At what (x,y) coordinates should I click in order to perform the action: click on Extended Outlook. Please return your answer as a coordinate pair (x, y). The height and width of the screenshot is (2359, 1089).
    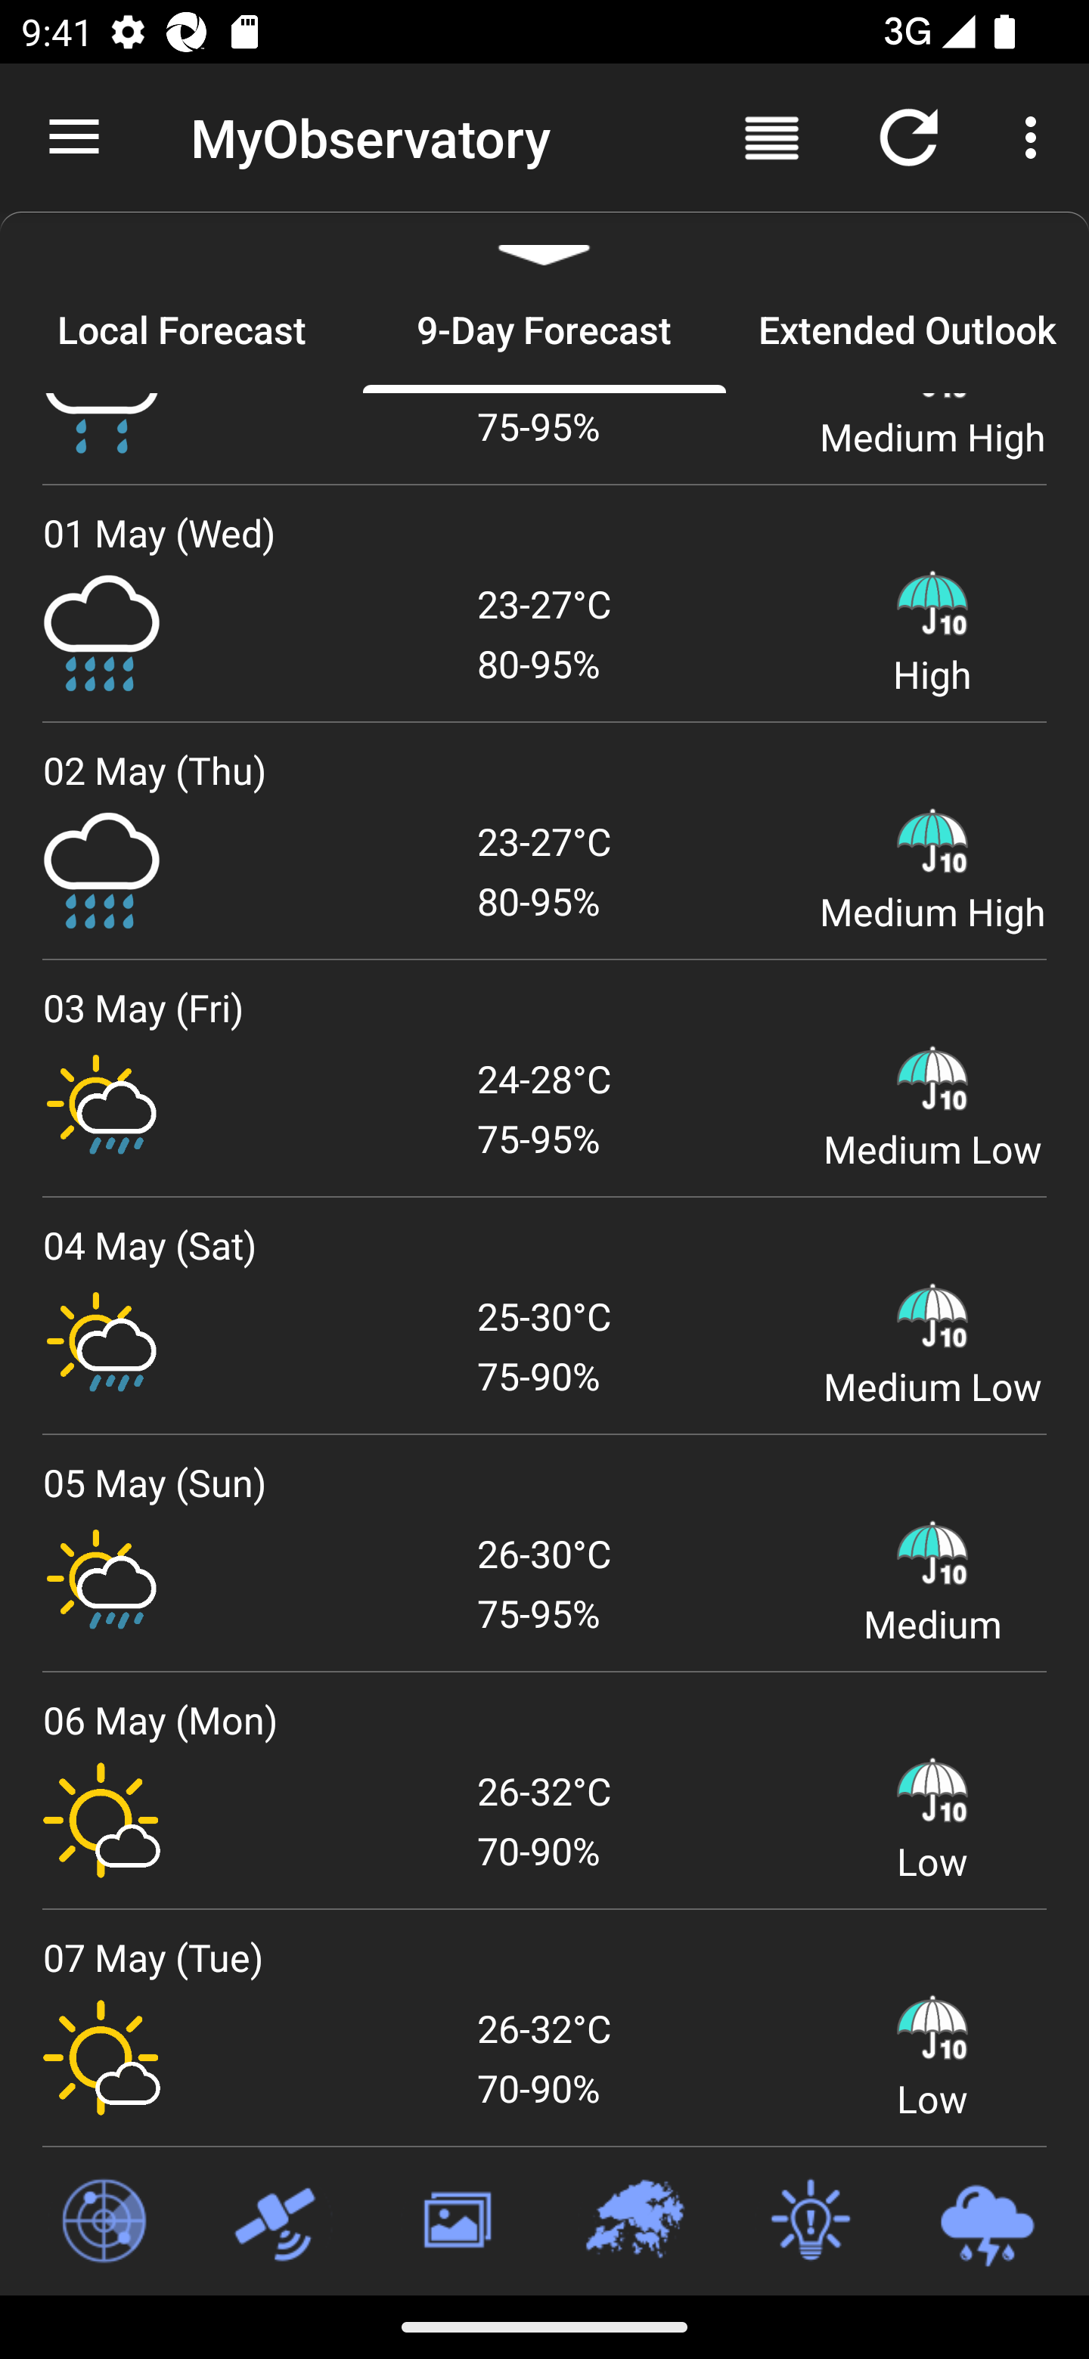
    Looking at the image, I should click on (907, 330).